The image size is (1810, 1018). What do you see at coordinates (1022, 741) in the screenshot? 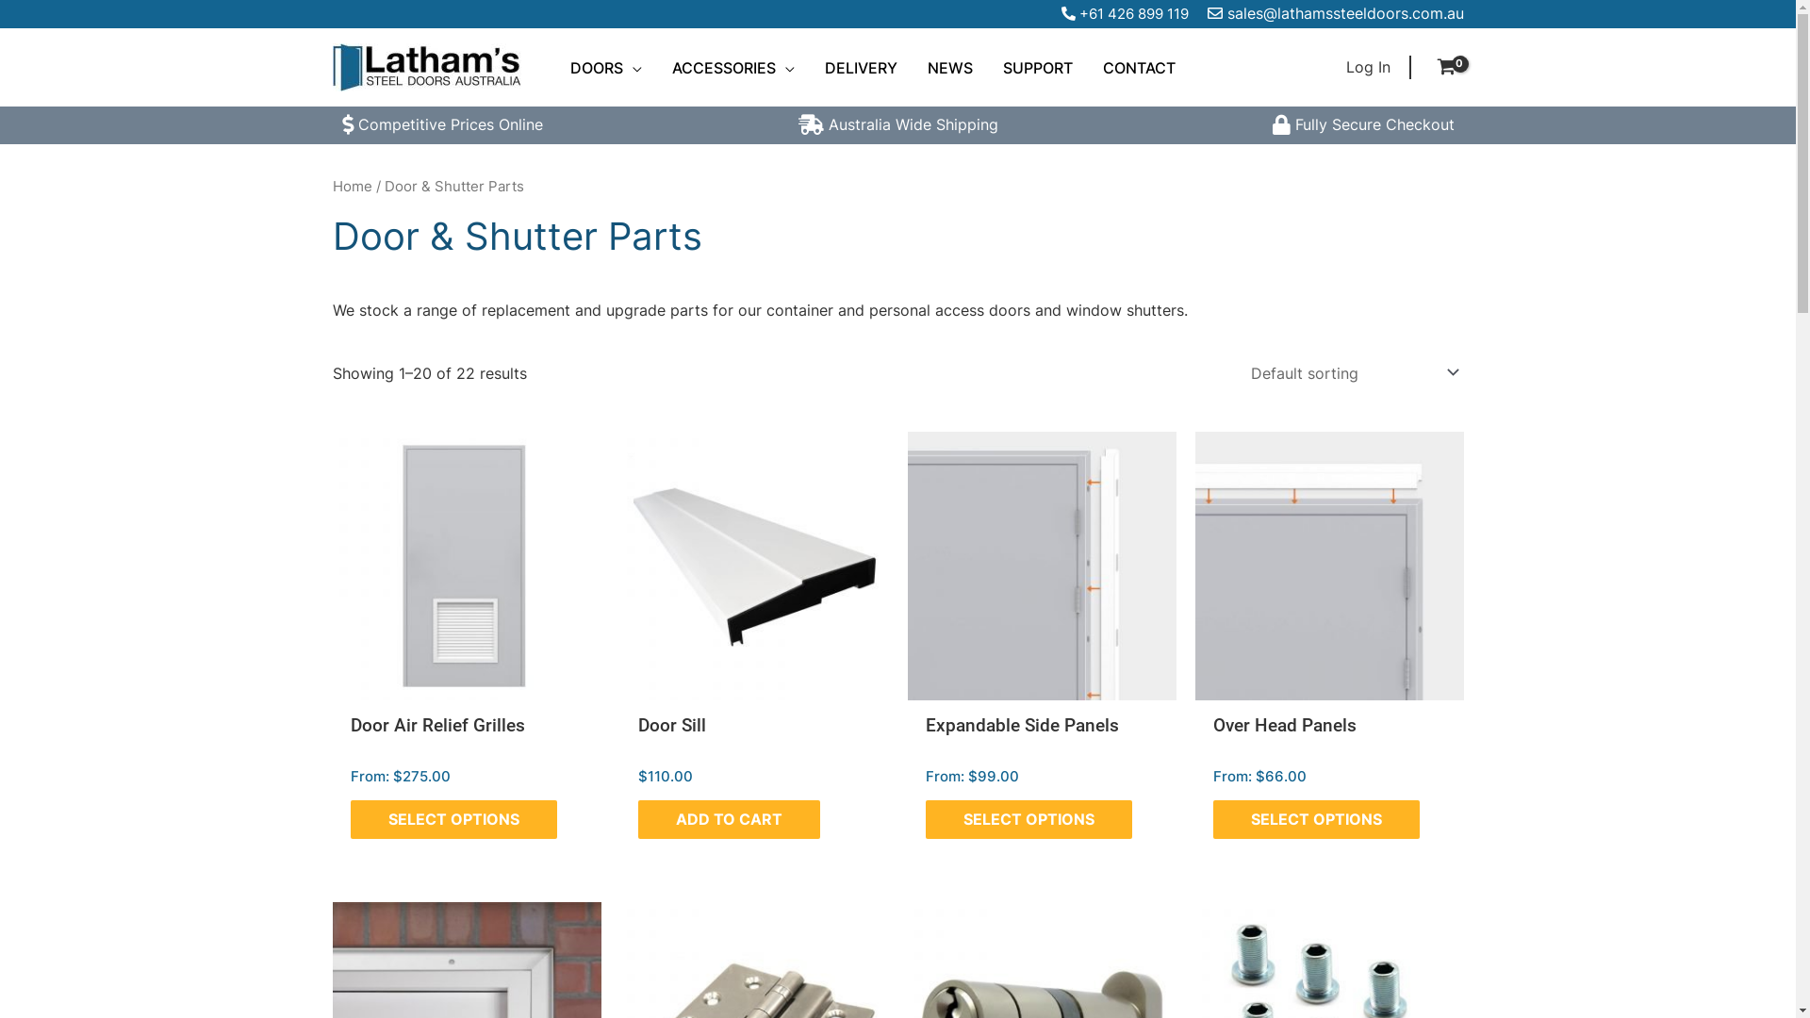
I see `Expandable Side Panels` at bounding box center [1022, 741].